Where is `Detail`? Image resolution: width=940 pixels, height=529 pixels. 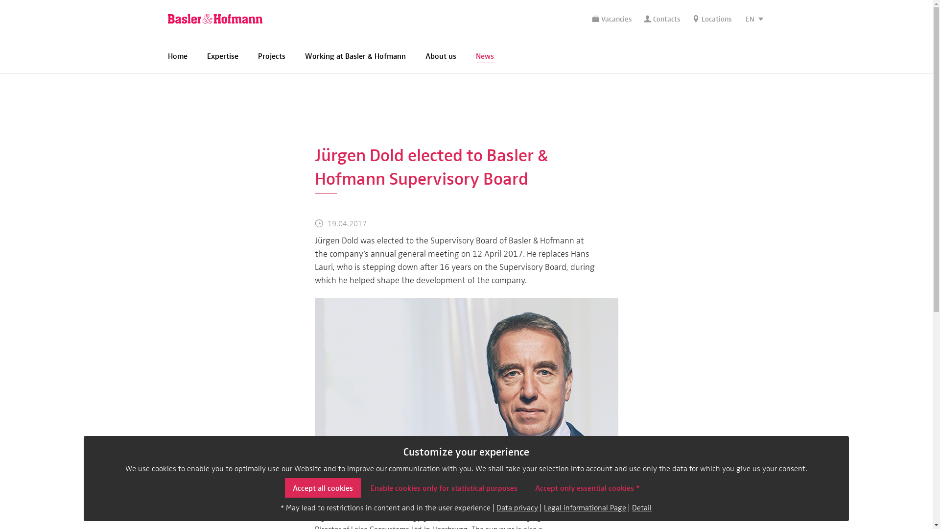 Detail is located at coordinates (642, 507).